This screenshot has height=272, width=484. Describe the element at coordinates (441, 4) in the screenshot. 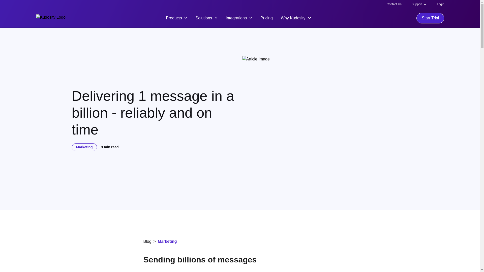

I see `Login` at that location.